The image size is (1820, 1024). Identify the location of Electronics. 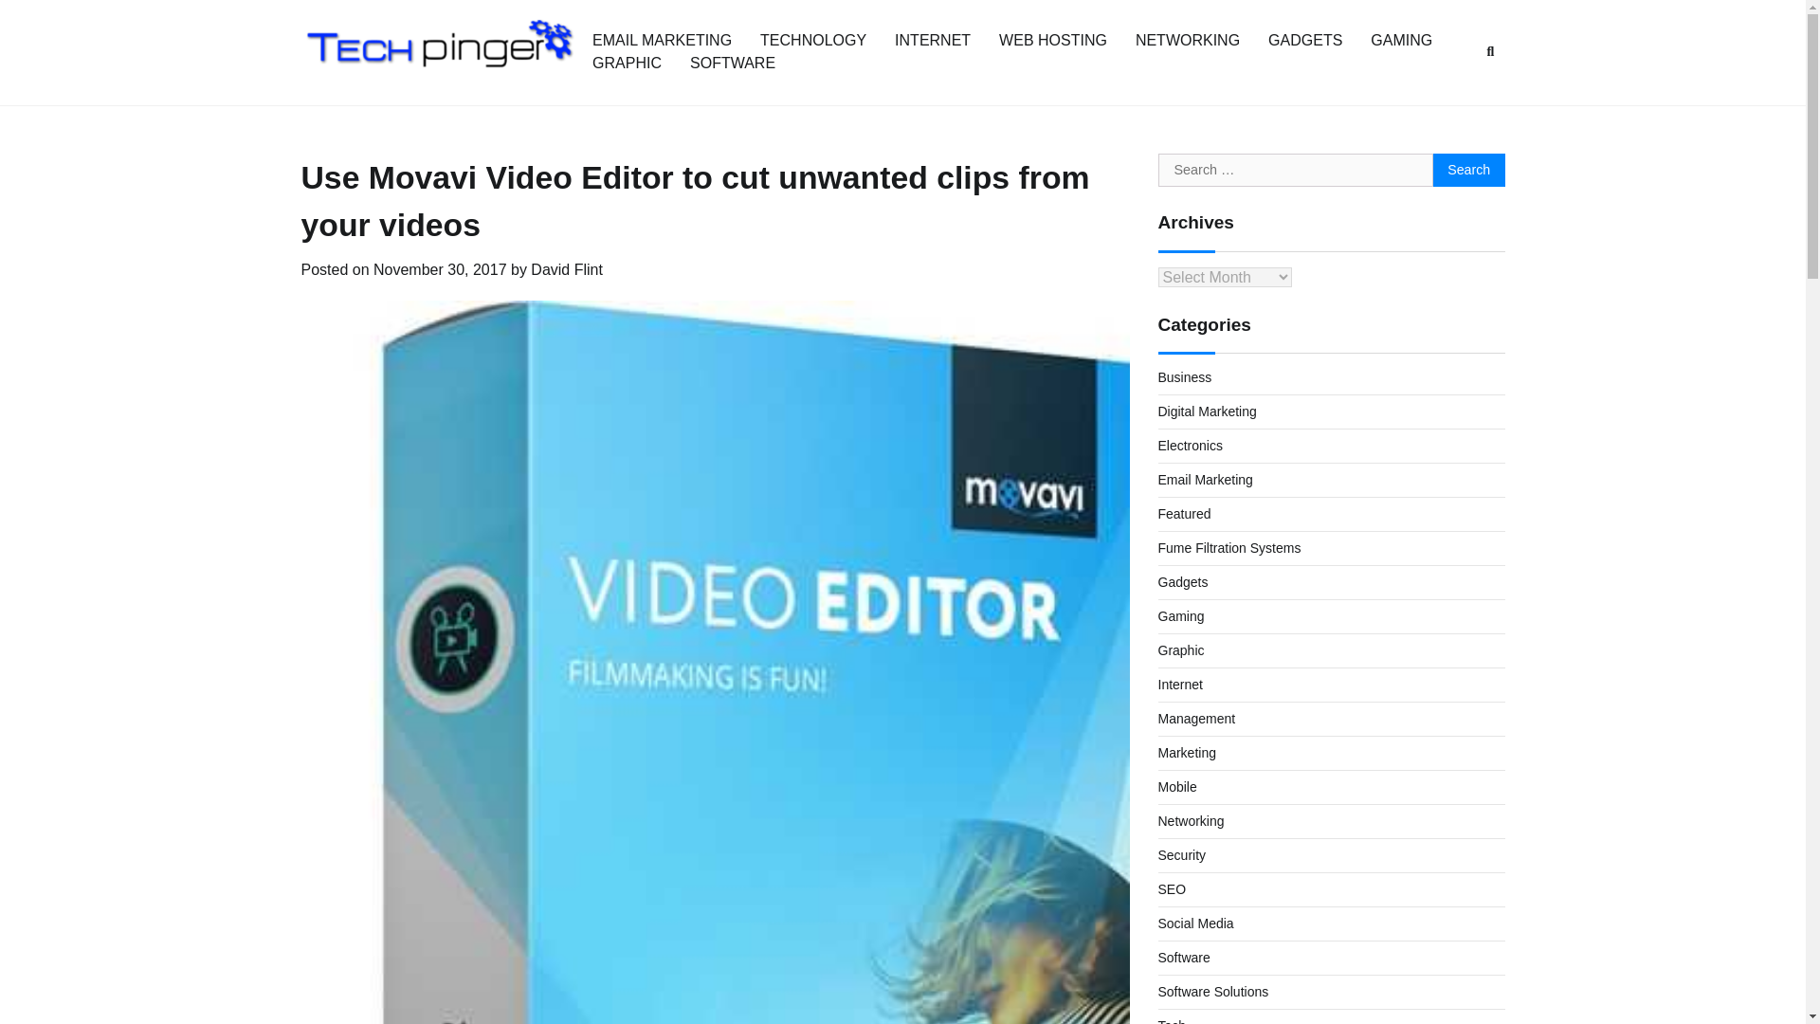
(1191, 446).